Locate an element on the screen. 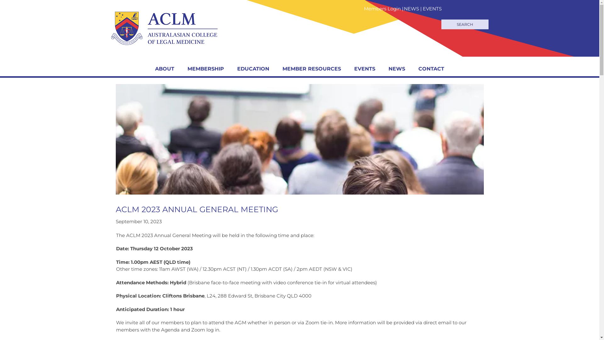 Image resolution: width=604 pixels, height=340 pixels. ACLM 2023 ANNUAL GENERAL MEETING is located at coordinates (197, 209).